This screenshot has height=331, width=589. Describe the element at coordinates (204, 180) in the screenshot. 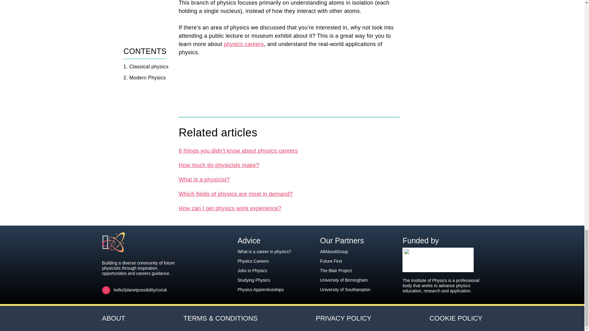

I see `What is a physicist?` at that location.